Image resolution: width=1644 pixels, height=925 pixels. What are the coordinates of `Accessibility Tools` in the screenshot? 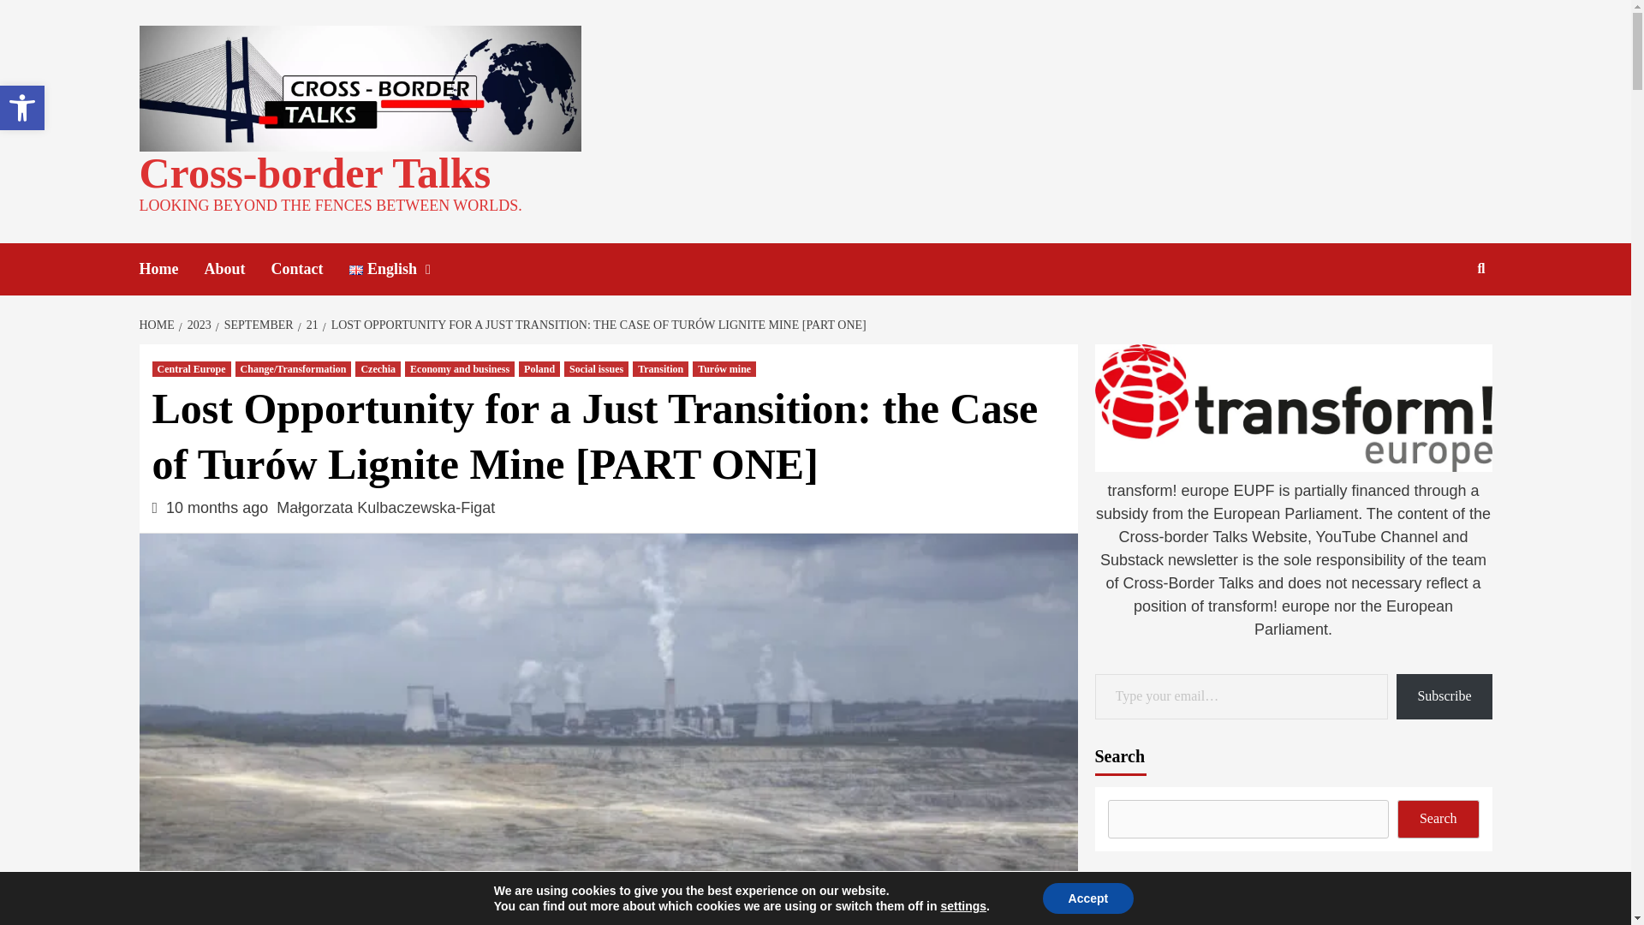 It's located at (407, 269).